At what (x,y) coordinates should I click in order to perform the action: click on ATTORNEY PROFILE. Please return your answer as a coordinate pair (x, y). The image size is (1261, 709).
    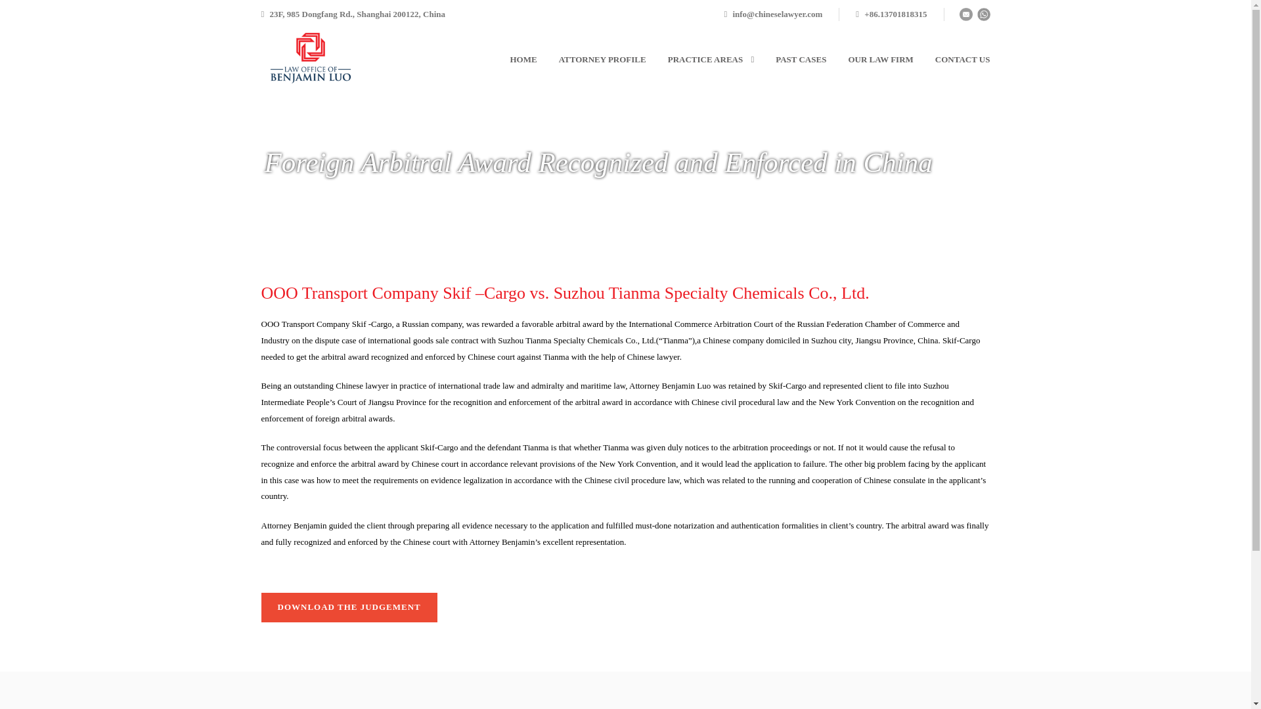
    Looking at the image, I should click on (591, 59).